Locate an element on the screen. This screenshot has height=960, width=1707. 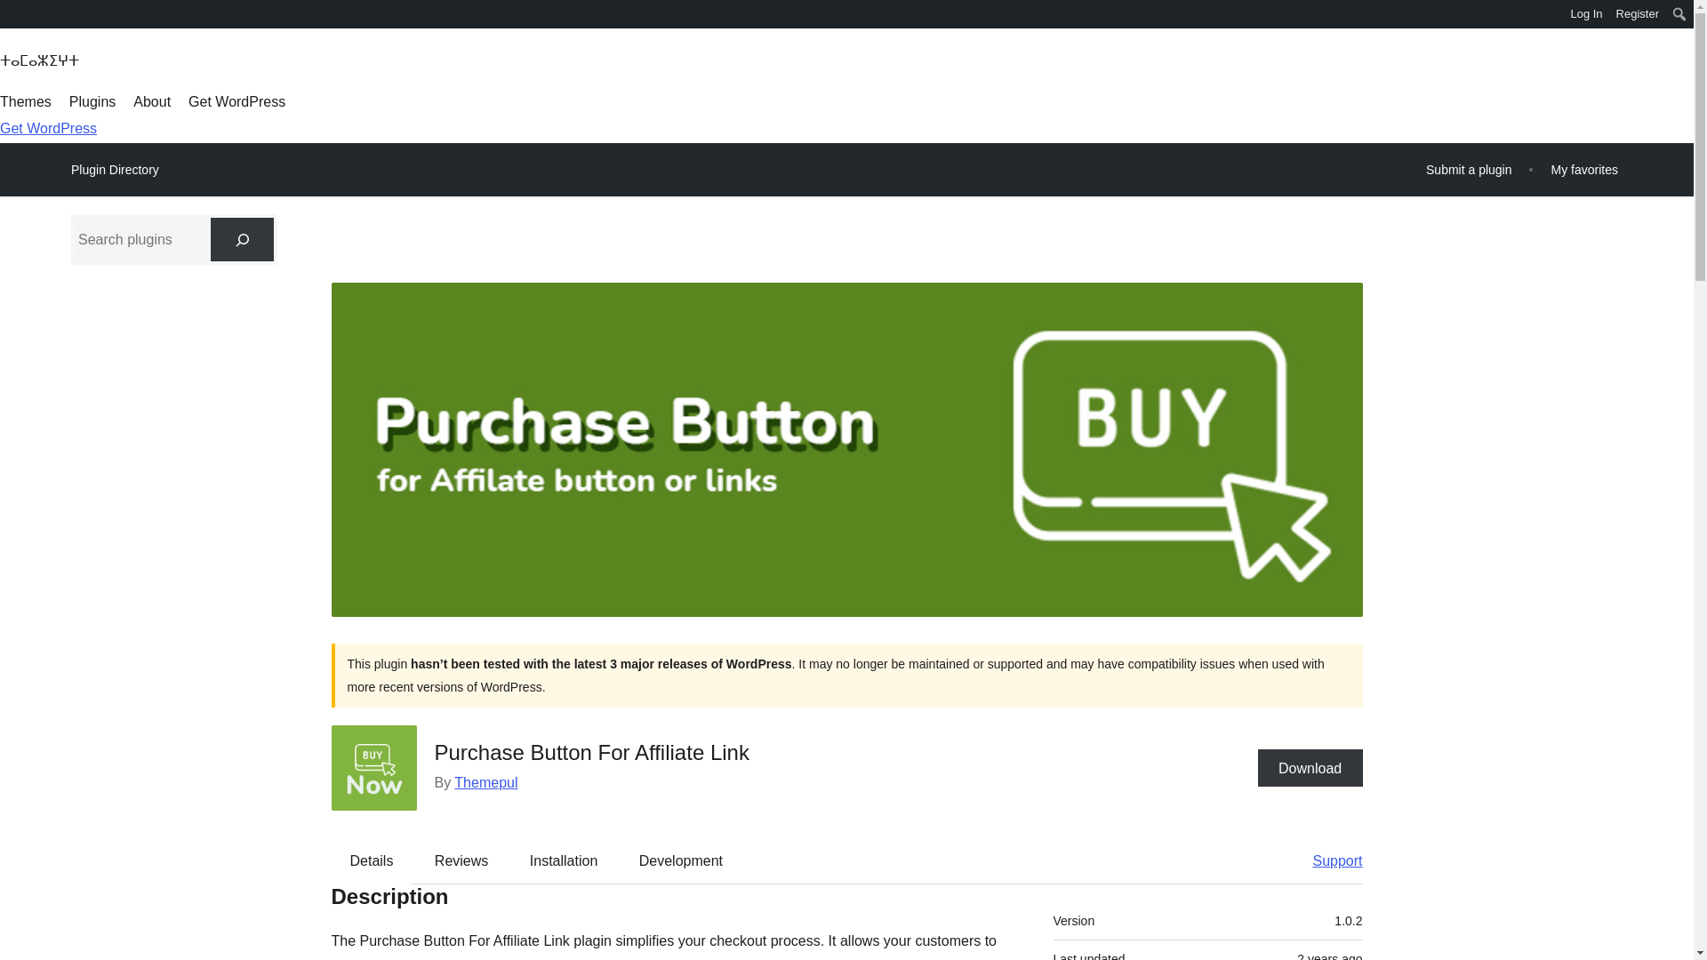
Themes is located at coordinates (25, 101).